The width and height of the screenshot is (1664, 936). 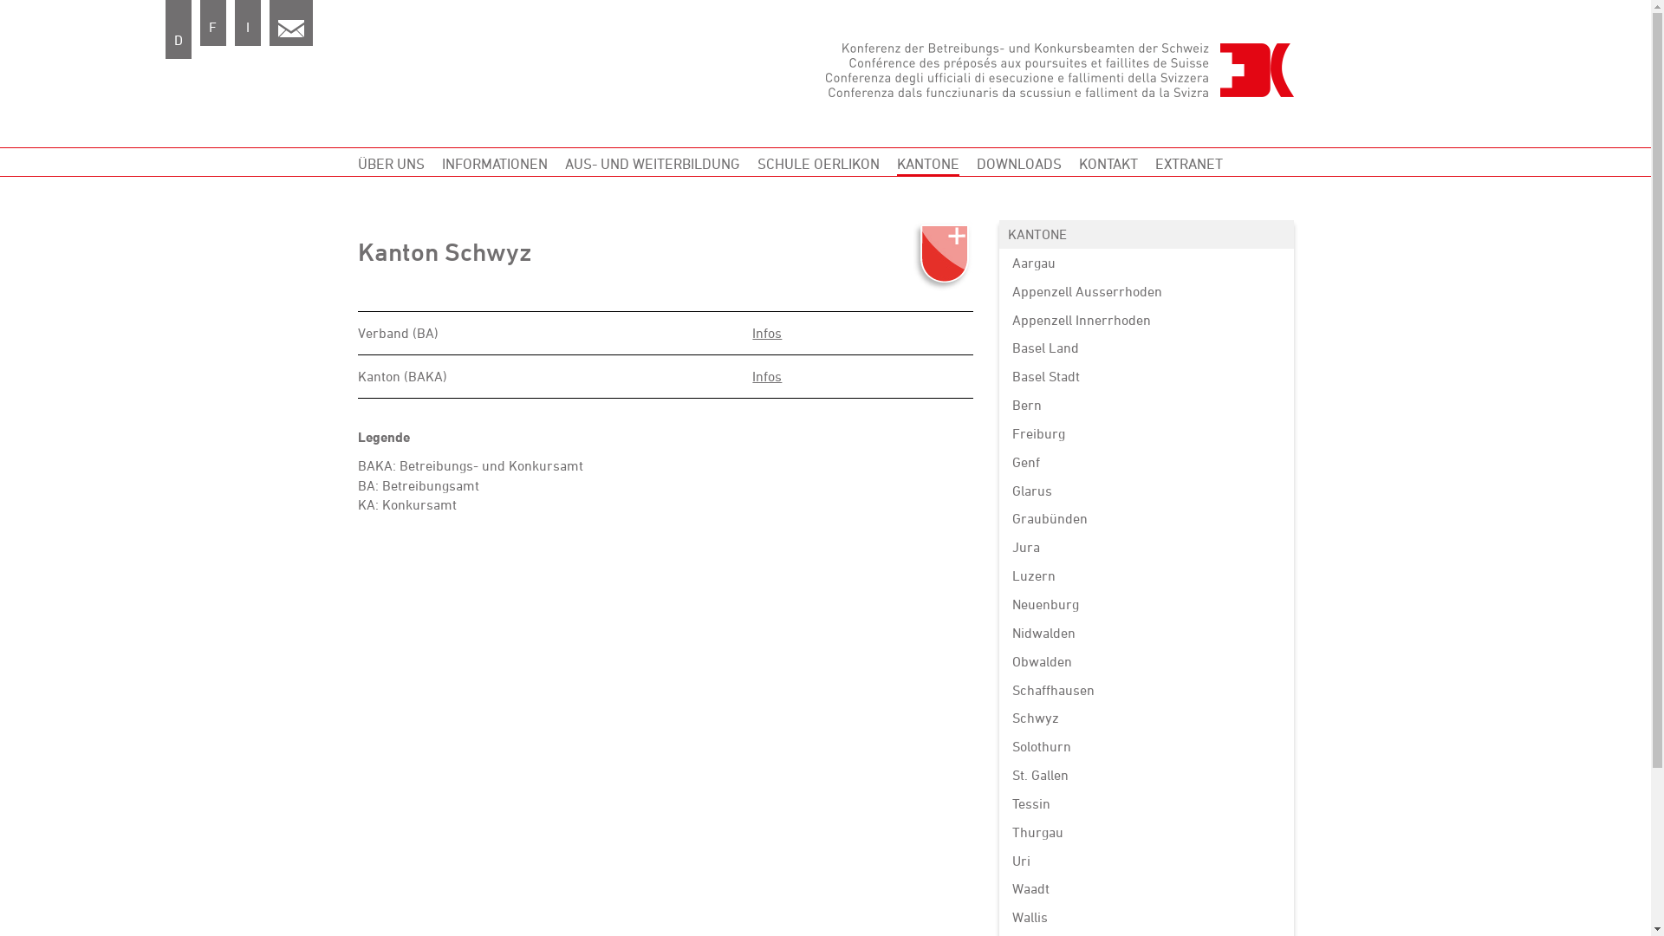 What do you see at coordinates (1059, 70) in the screenshot?
I see `Betreibung | Konkurs Schweiz` at bounding box center [1059, 70].